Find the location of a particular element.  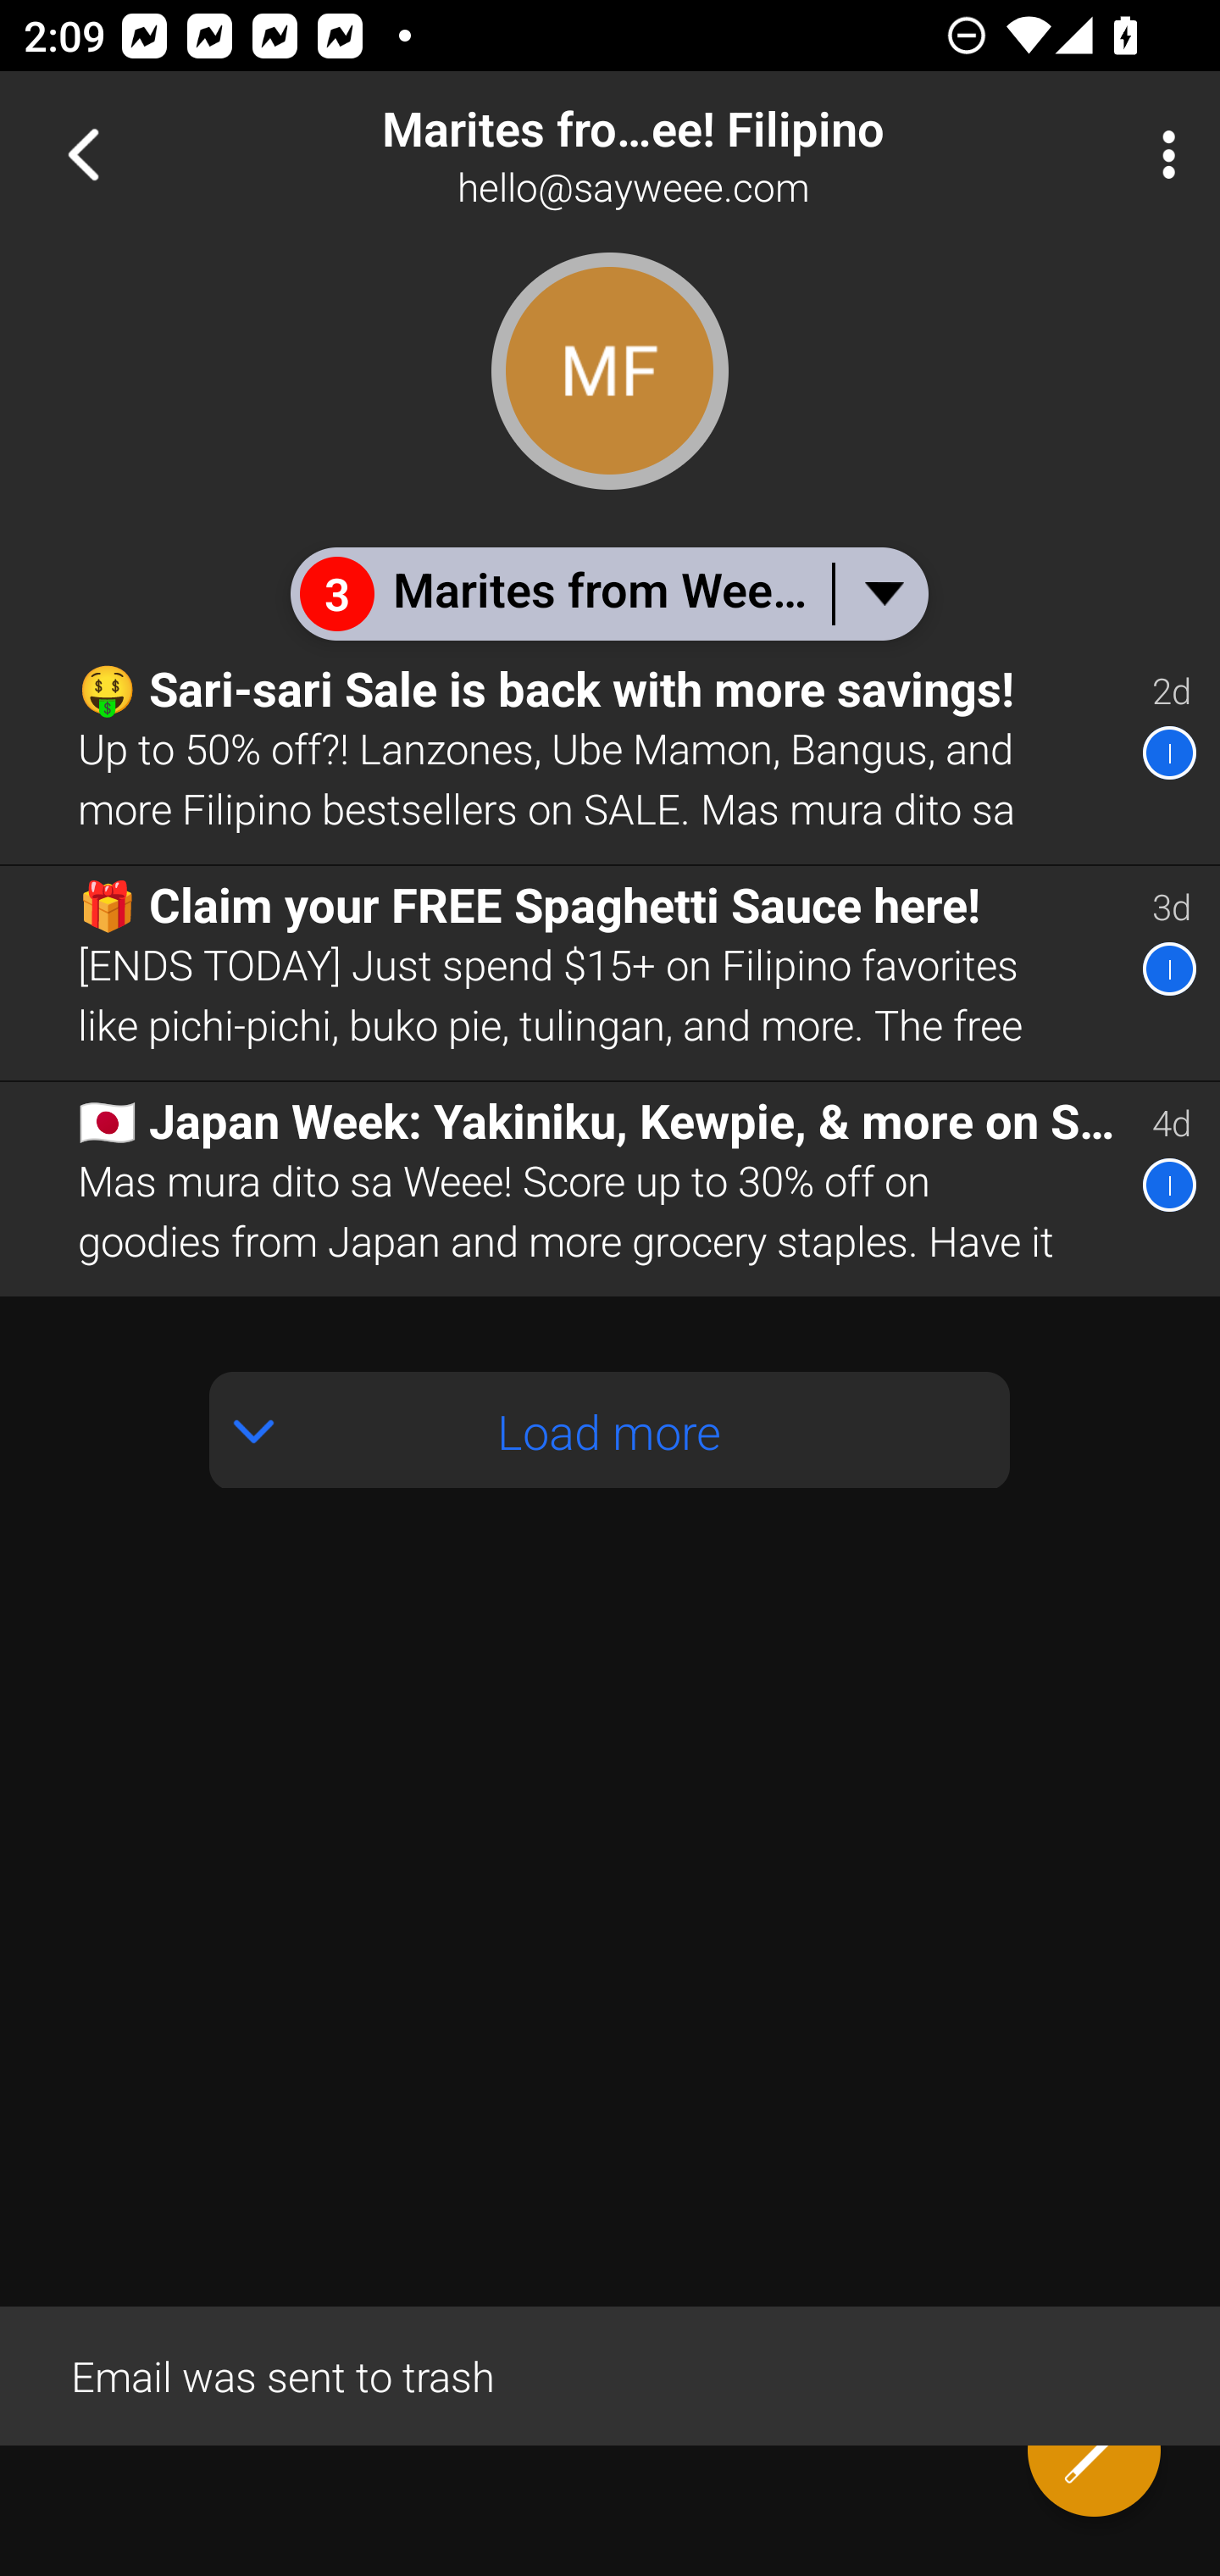

3 Marites from Weee! Filipino & You is located at coordinates (608, 593).